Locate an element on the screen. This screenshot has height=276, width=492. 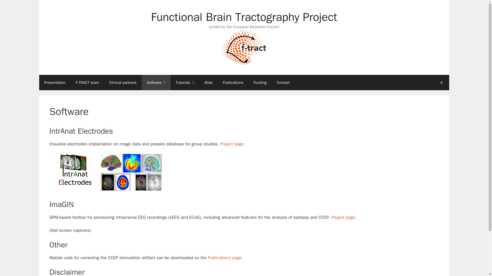
Clinical partners is located at coordinates (123, 82).